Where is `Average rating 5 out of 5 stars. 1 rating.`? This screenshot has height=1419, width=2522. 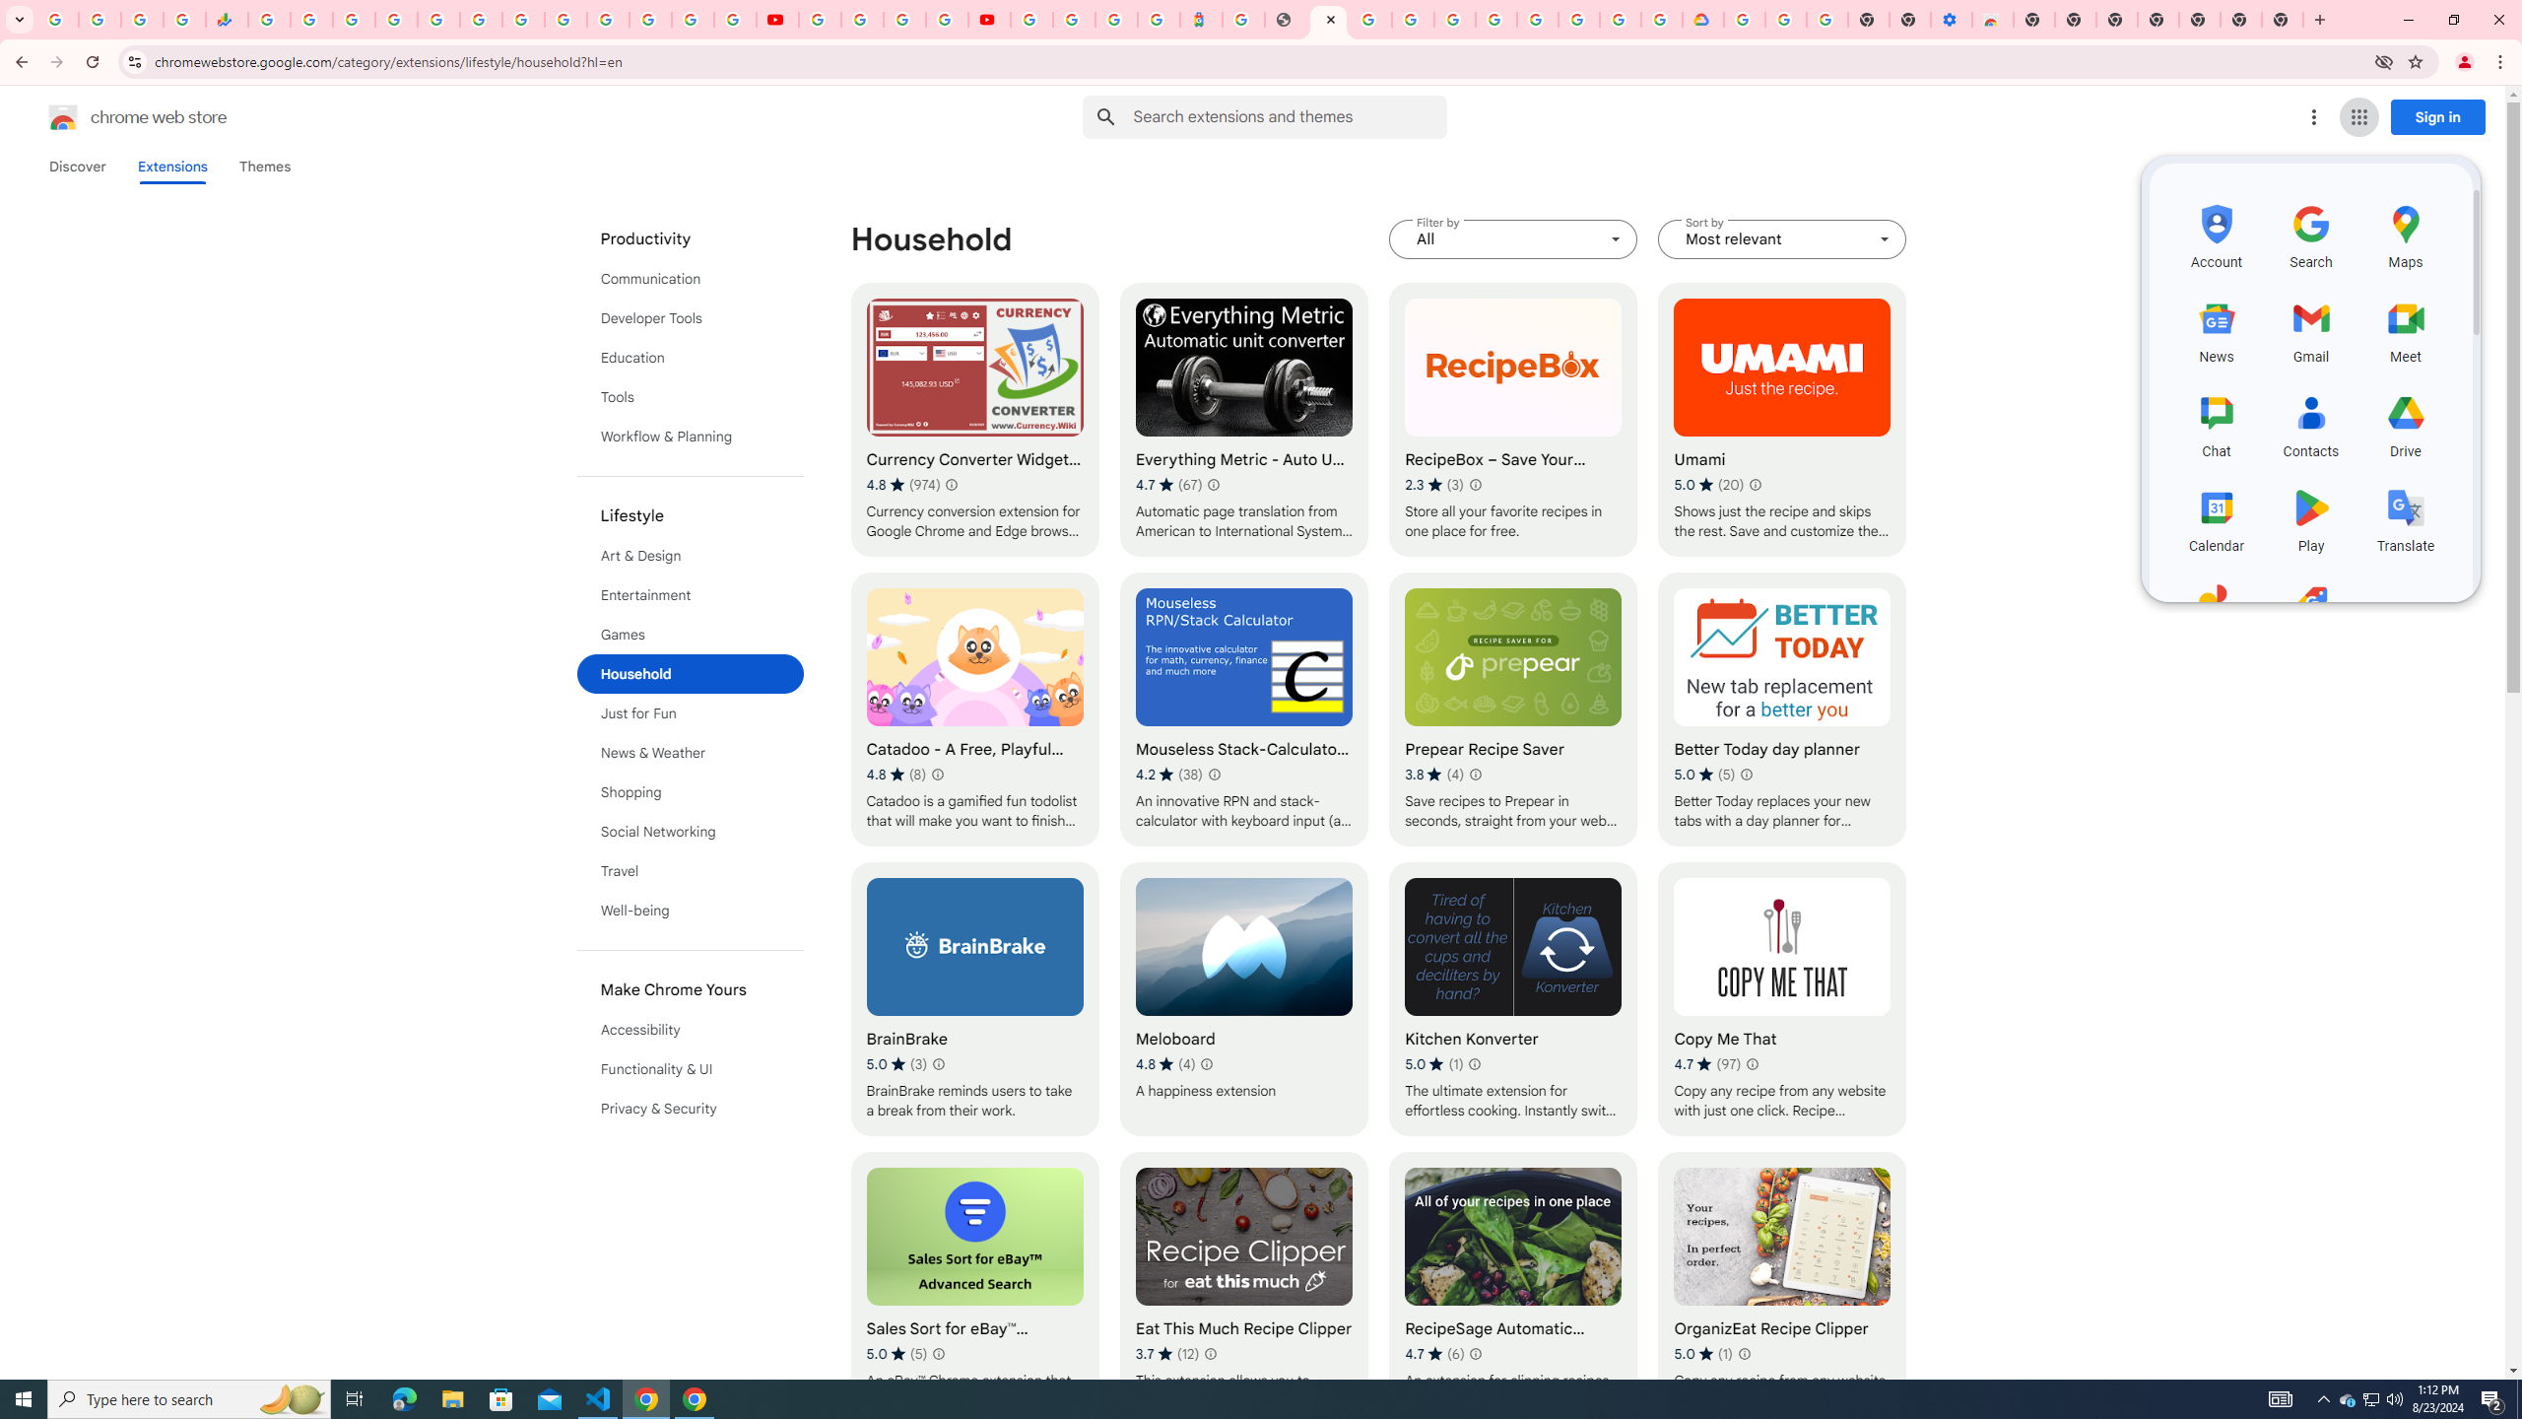 Average rating 5 out of 5 stars. 1 rating. is located at coordinates (1702, 1353).